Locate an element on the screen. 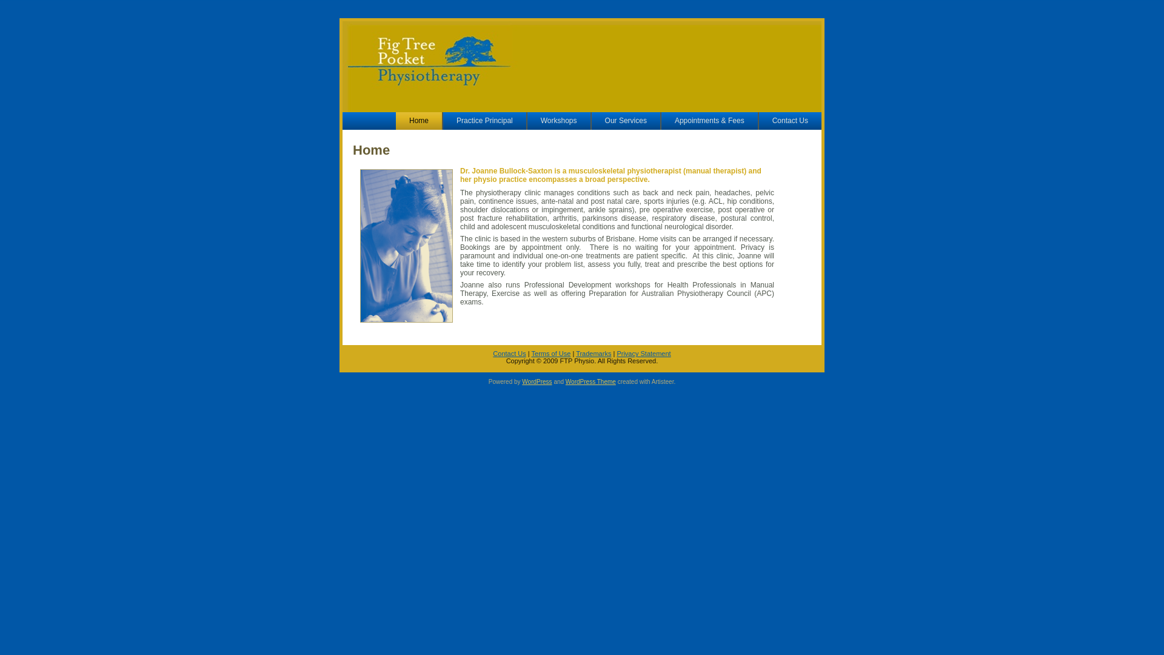 This screenshot has width=1164, height=655. Appointments & Fees is located at coordinates (709, 121).